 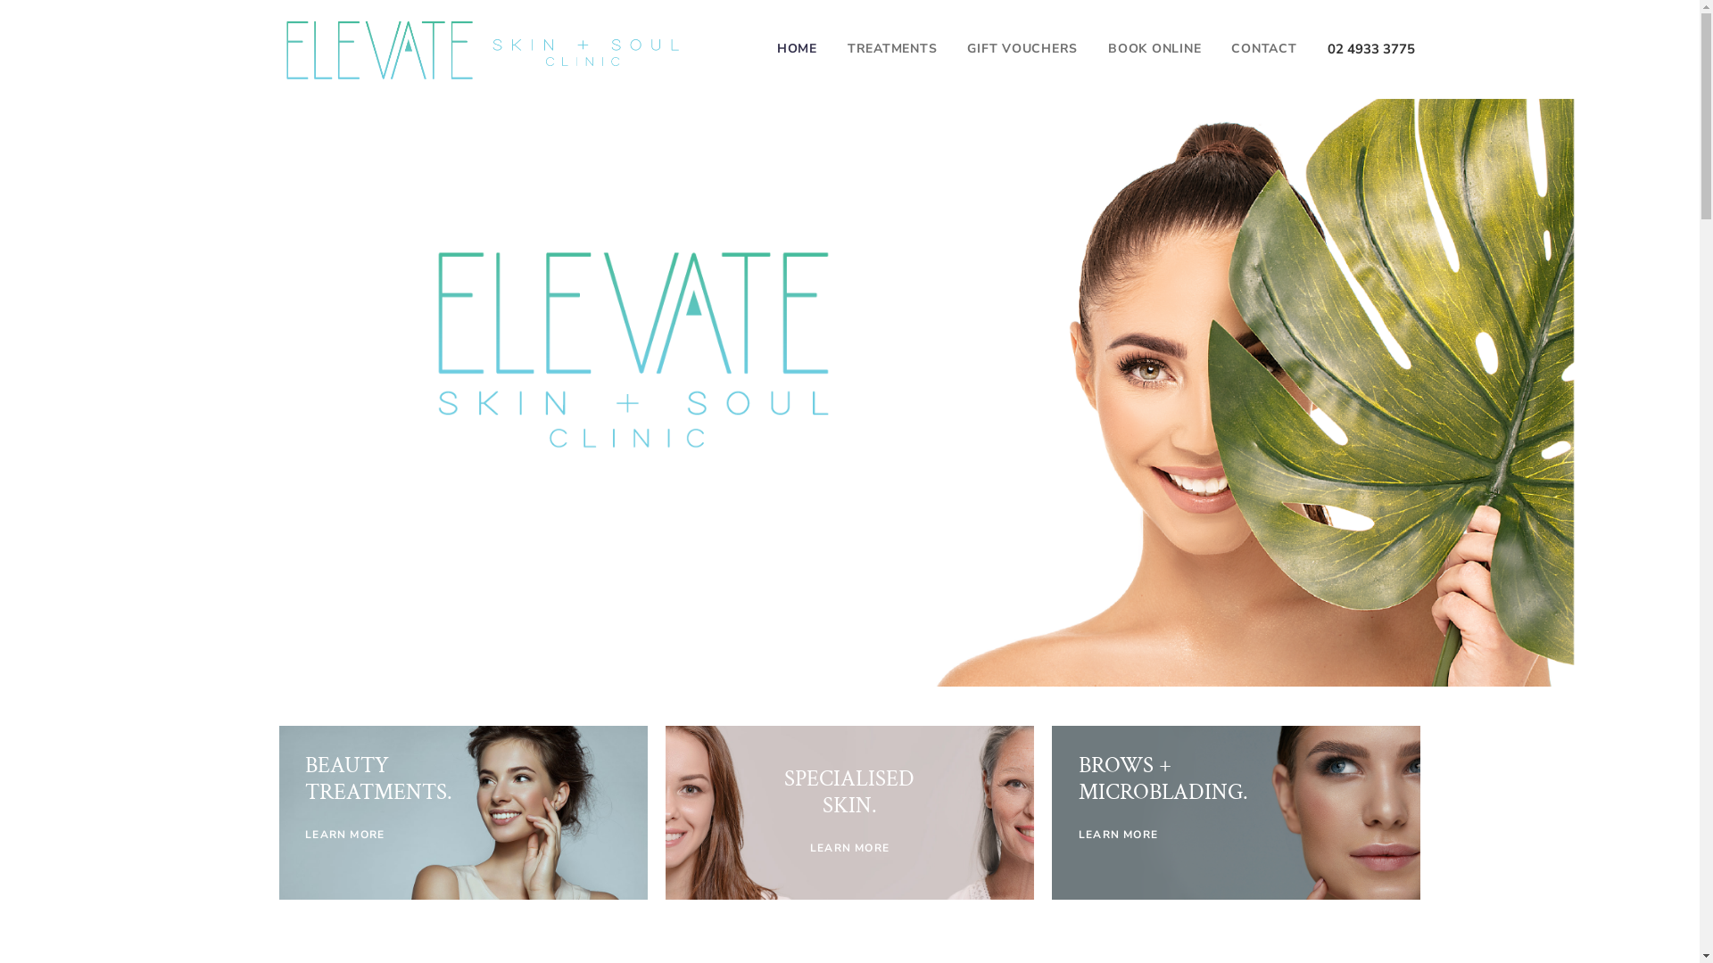 I want to click on GIFT VOUCHERS, so click(x=1022, y=49).